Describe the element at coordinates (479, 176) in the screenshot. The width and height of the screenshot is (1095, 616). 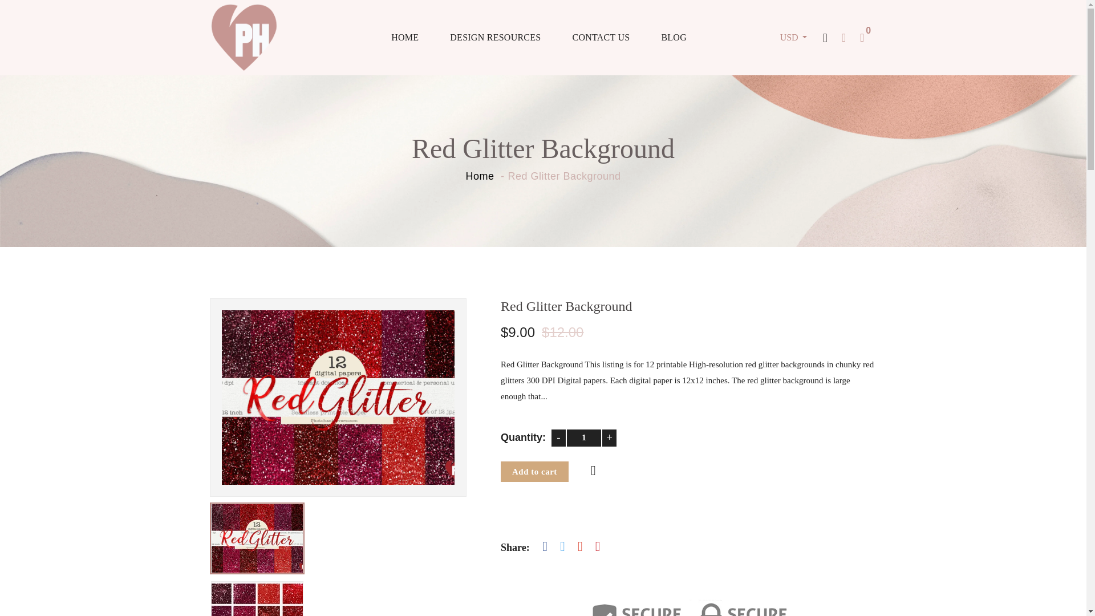
I see `Back to the home page` at that location.